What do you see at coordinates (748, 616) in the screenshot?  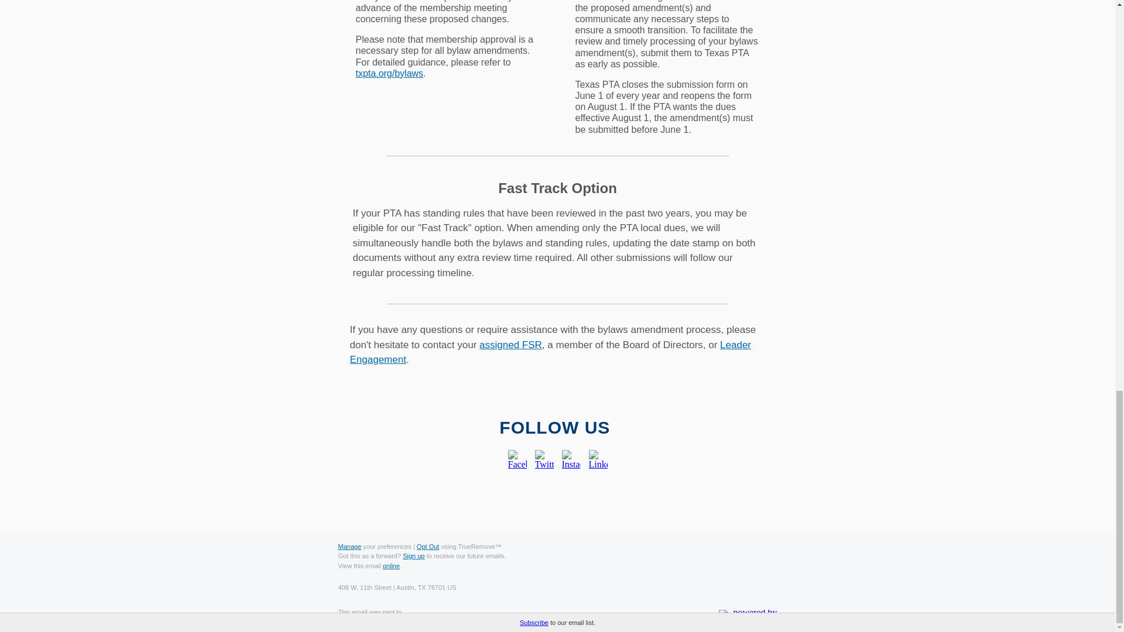 I see `powered by emma` at bounding box center [748, 616].